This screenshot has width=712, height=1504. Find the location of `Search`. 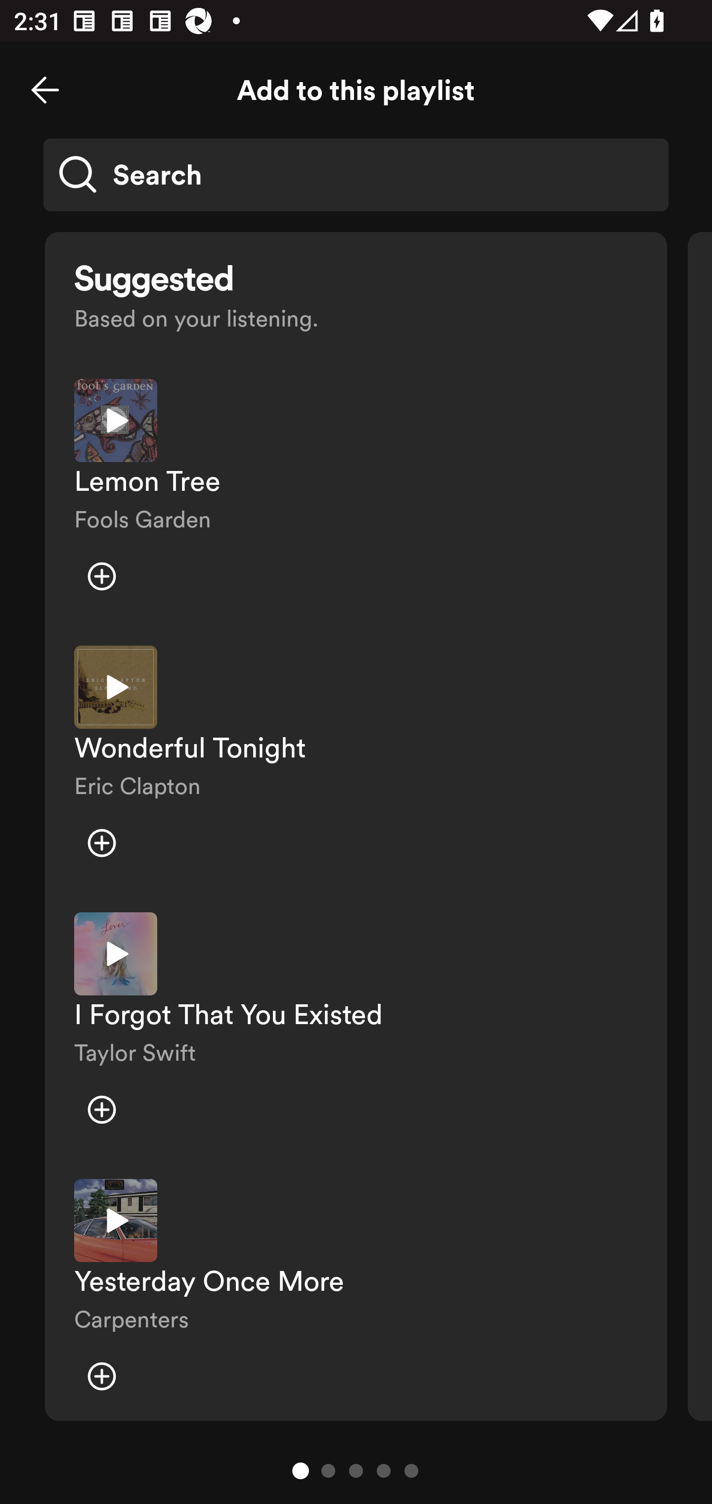

Search is located at coordinates (356, 174).